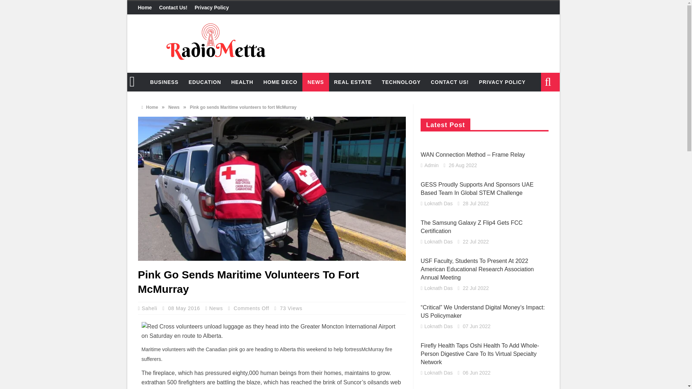  What do you see at coordinates (502, 82) in the screenshot?
I see `PRIVACY POLICY` at bounding box center [502, 82].